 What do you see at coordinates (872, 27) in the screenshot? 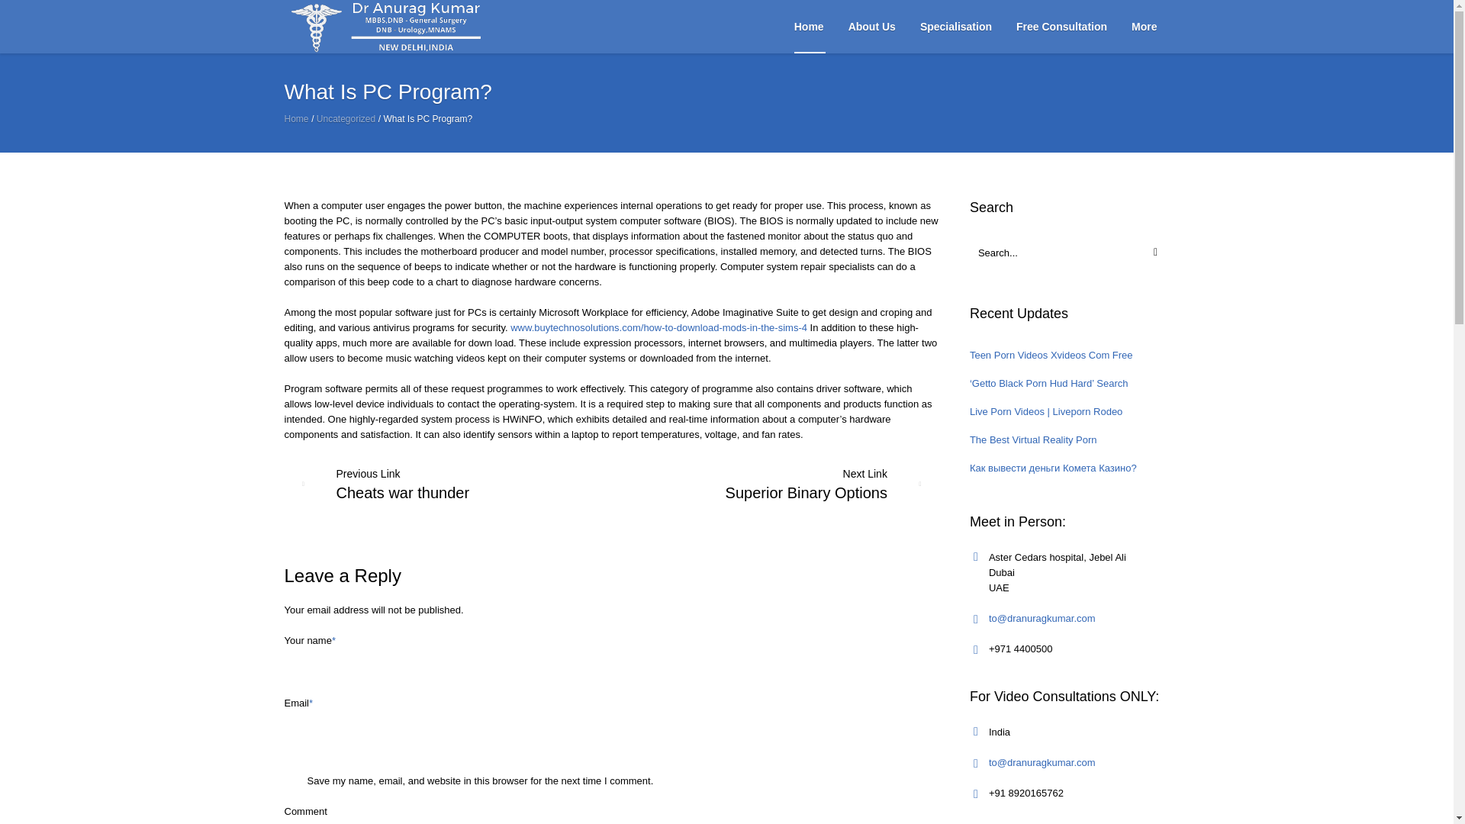
I see `About Us` at bounding box center [872, 27].